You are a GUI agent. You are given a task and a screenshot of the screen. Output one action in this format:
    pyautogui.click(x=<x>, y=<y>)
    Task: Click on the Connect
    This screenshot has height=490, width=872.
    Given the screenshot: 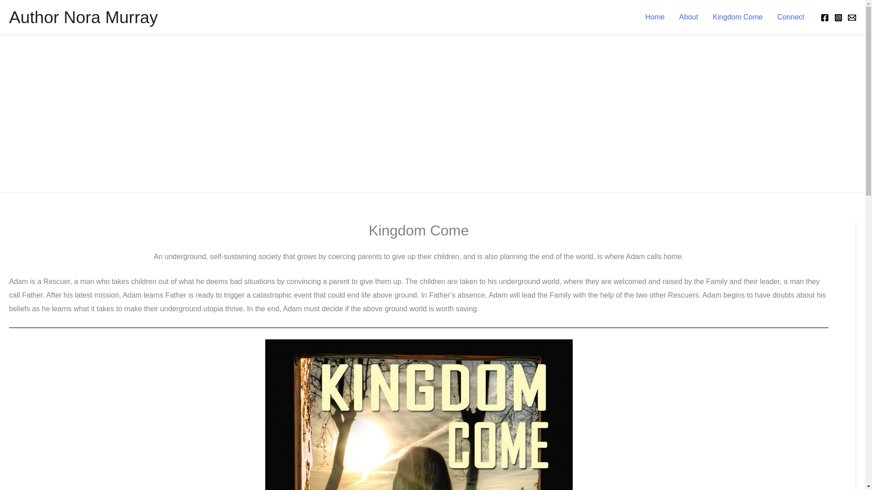 What is the action you would take?
    pyautogui.click(x=791, y=17)
    